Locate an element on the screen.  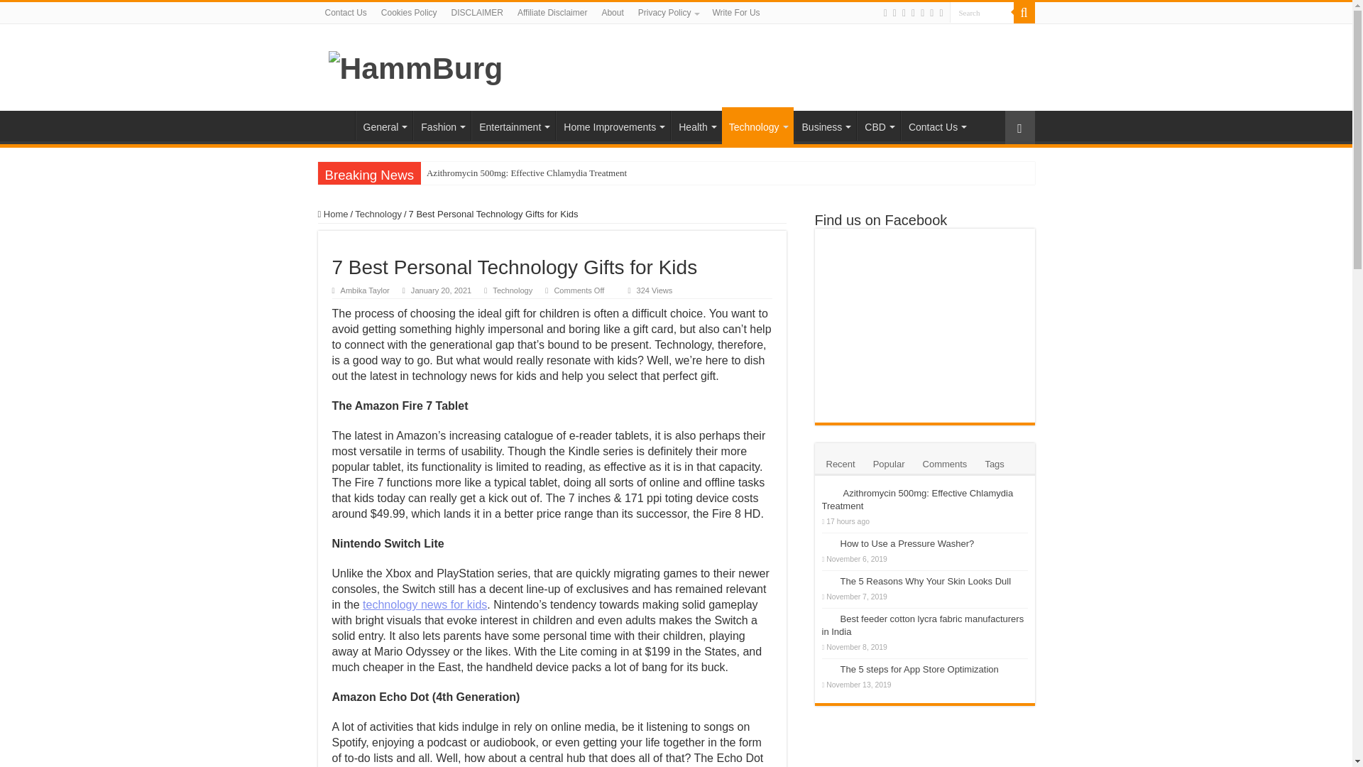
DISCLAIMER is located at coordinates (477, 13).